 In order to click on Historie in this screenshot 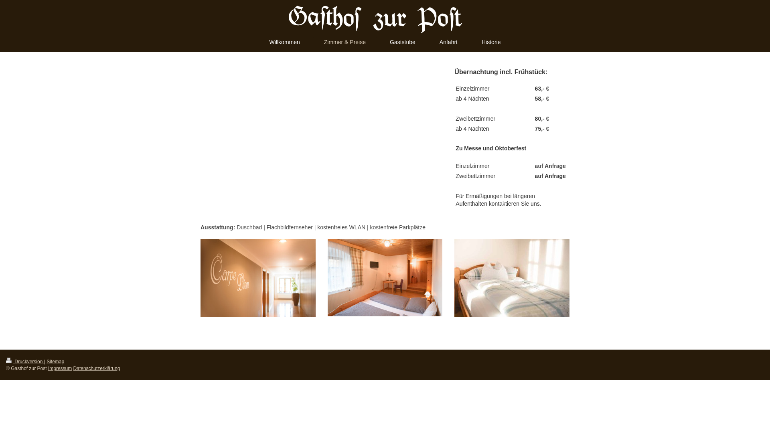, I will do `click(491, 42)`.